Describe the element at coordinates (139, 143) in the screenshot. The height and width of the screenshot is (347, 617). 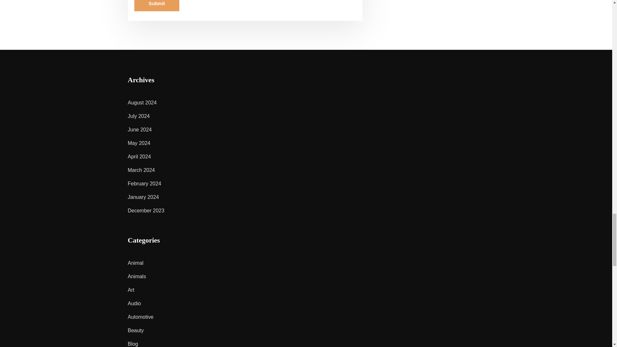
I see `May 2024` at that location.